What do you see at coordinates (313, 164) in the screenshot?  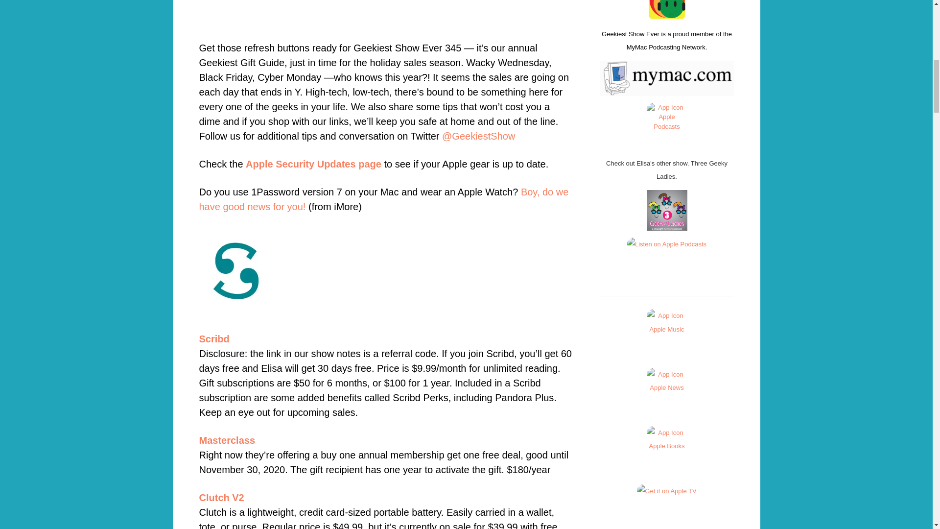 I see `Apple Security Updates page` at bounding box center [313, 164].